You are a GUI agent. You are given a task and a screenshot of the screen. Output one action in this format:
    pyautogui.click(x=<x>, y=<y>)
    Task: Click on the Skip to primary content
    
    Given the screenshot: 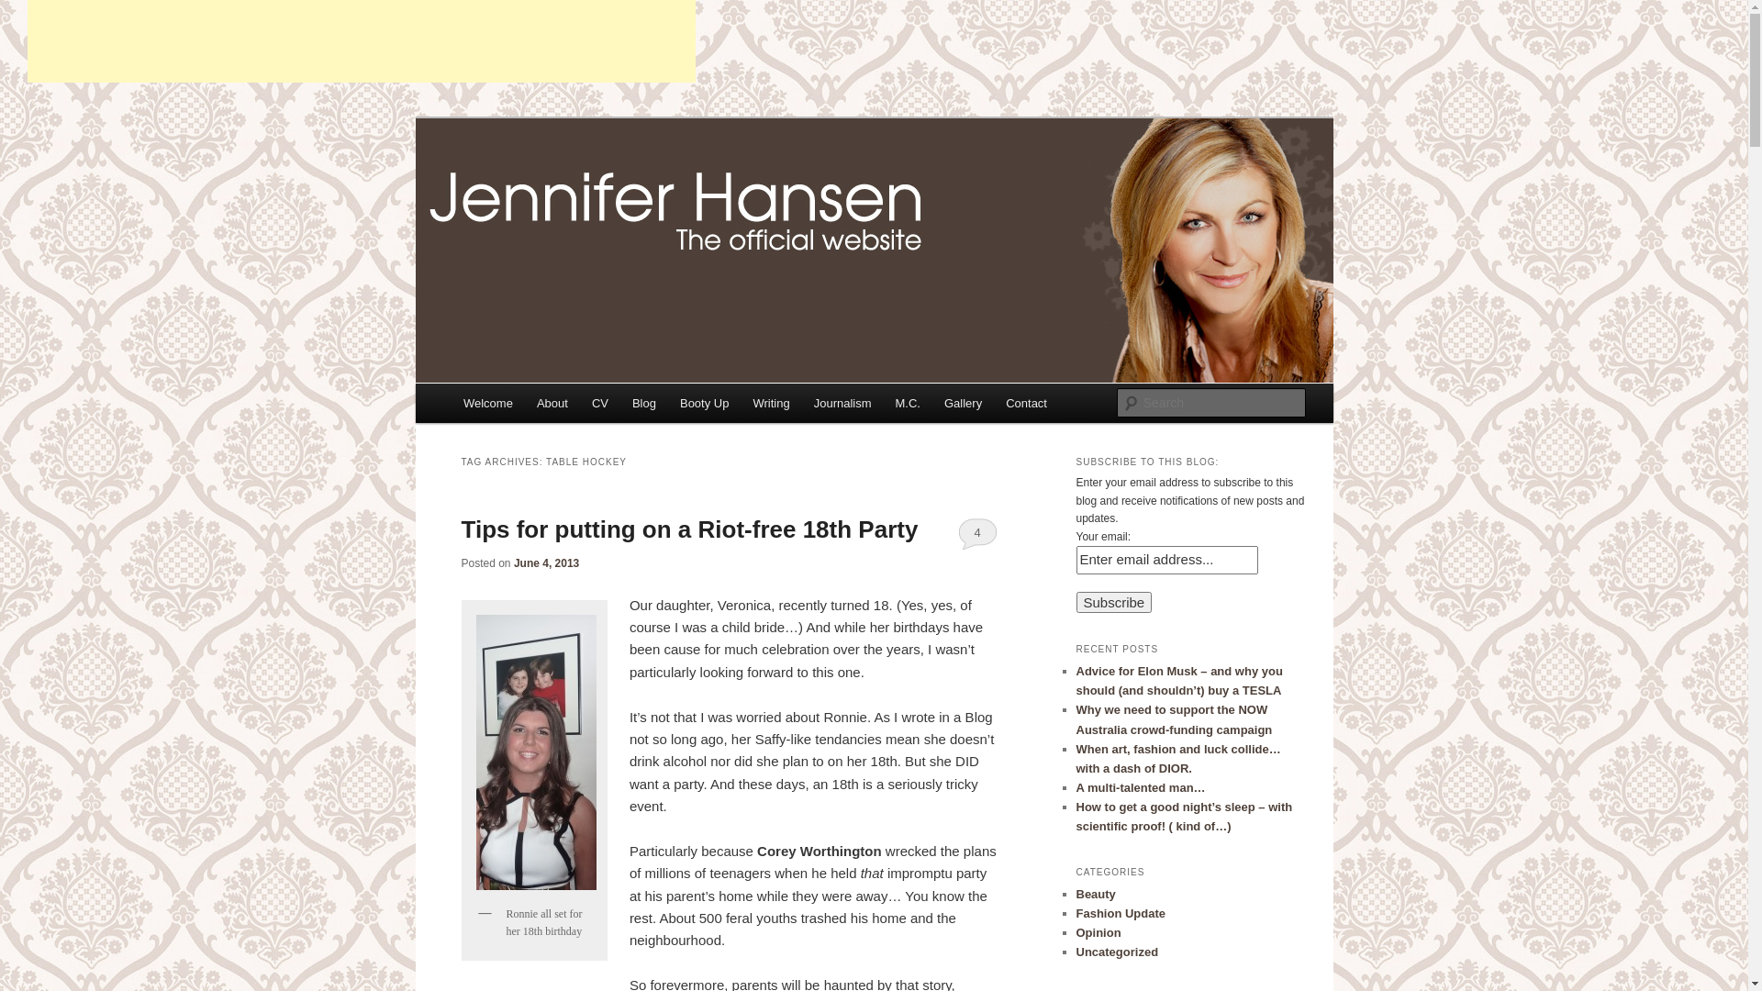 What is the action you would take?
    pyautogui.click(x=545, y=406)
    